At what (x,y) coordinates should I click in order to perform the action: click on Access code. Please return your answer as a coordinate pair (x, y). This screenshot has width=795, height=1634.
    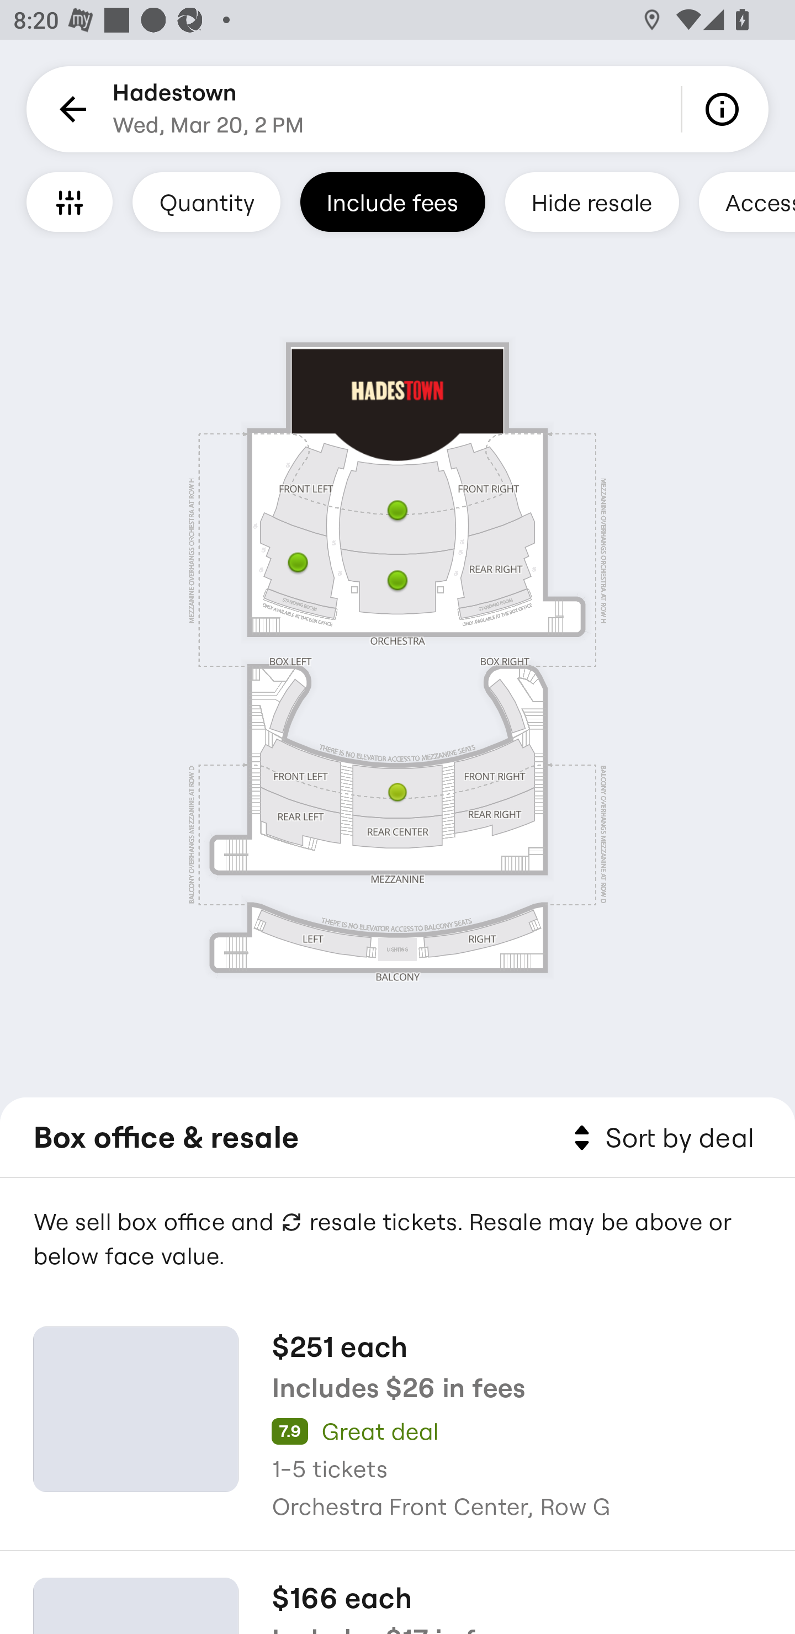
    Looking at the image, I should click on (746, 201).